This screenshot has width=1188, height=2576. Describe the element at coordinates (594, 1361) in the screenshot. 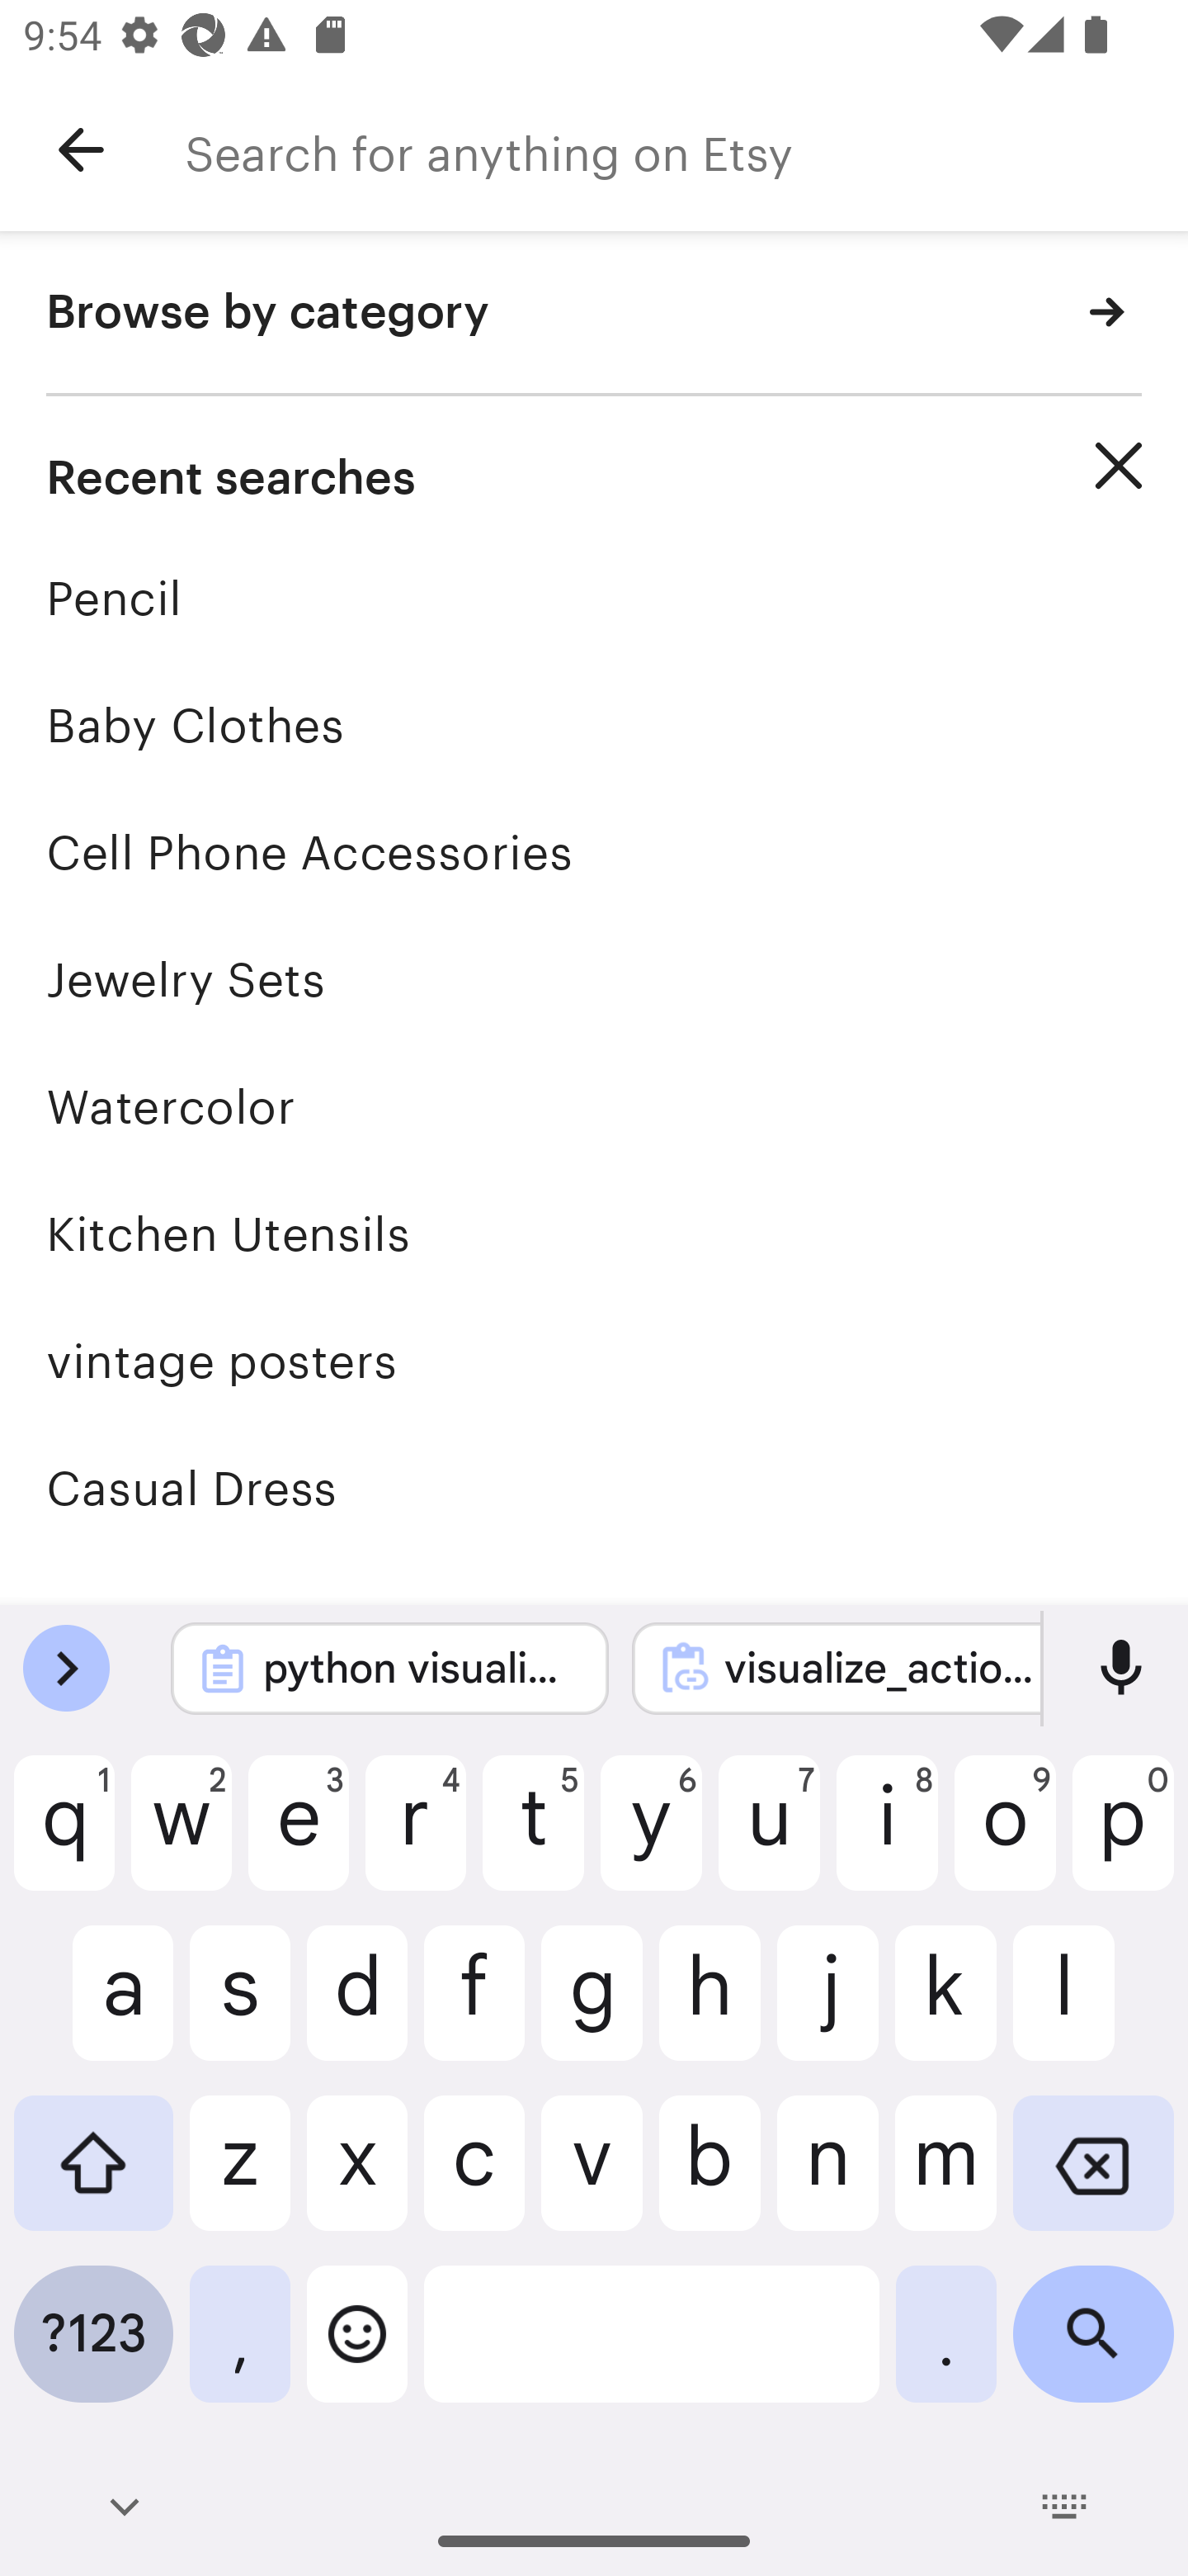

I see `vintage posters` at that location.